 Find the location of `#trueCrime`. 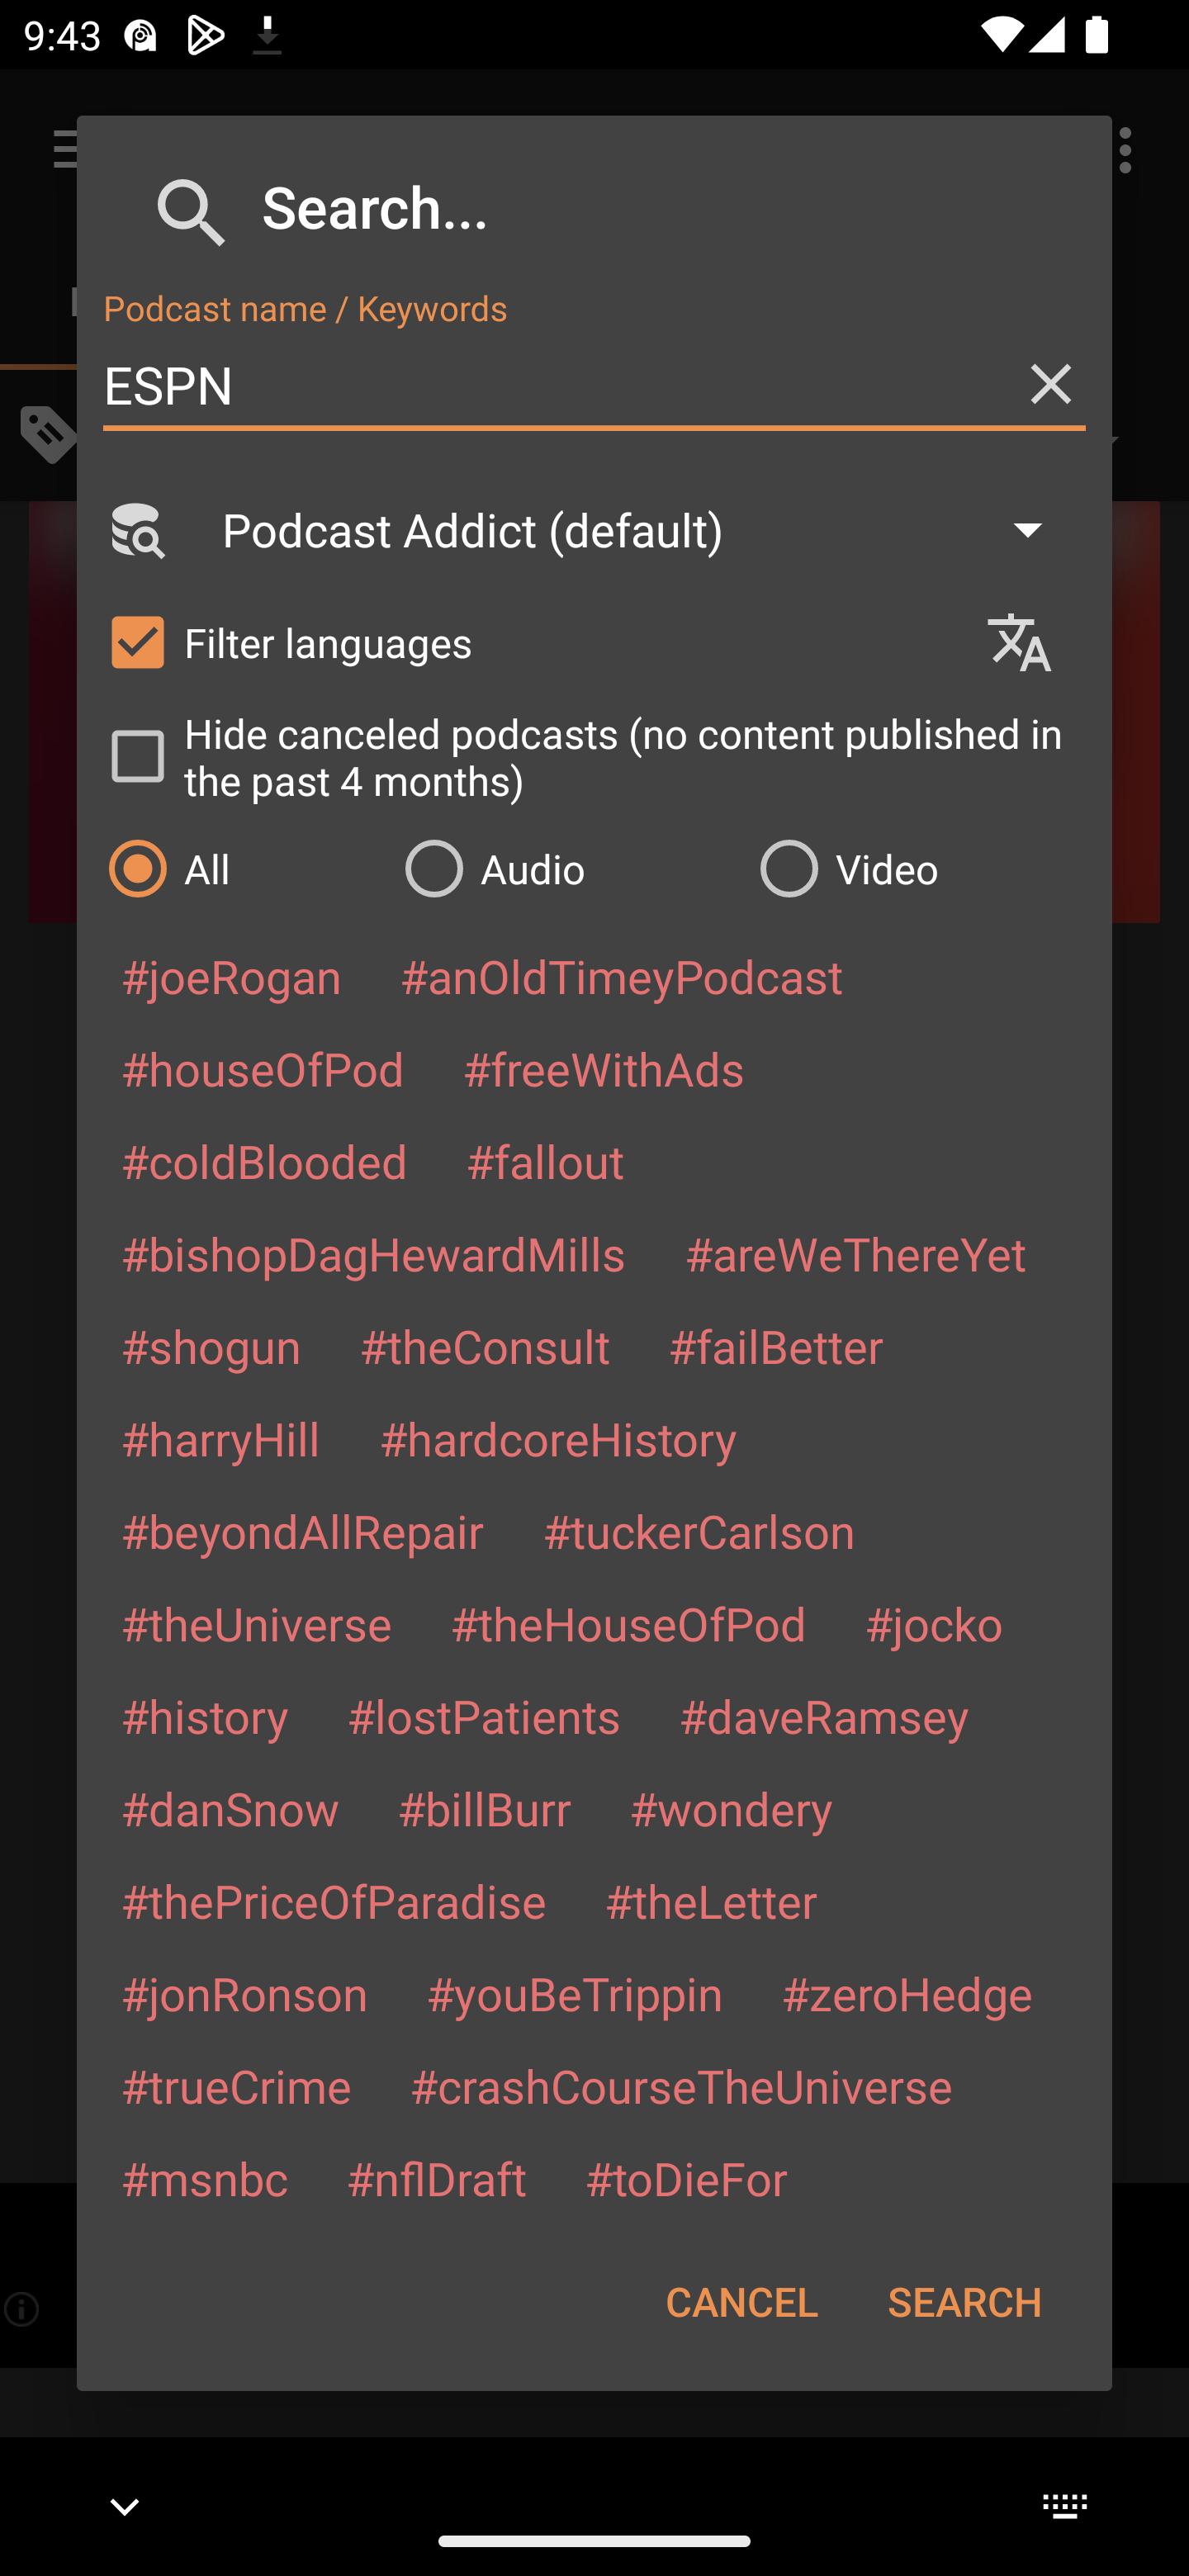

#trueCrime is located at coordinates (236, 2085).